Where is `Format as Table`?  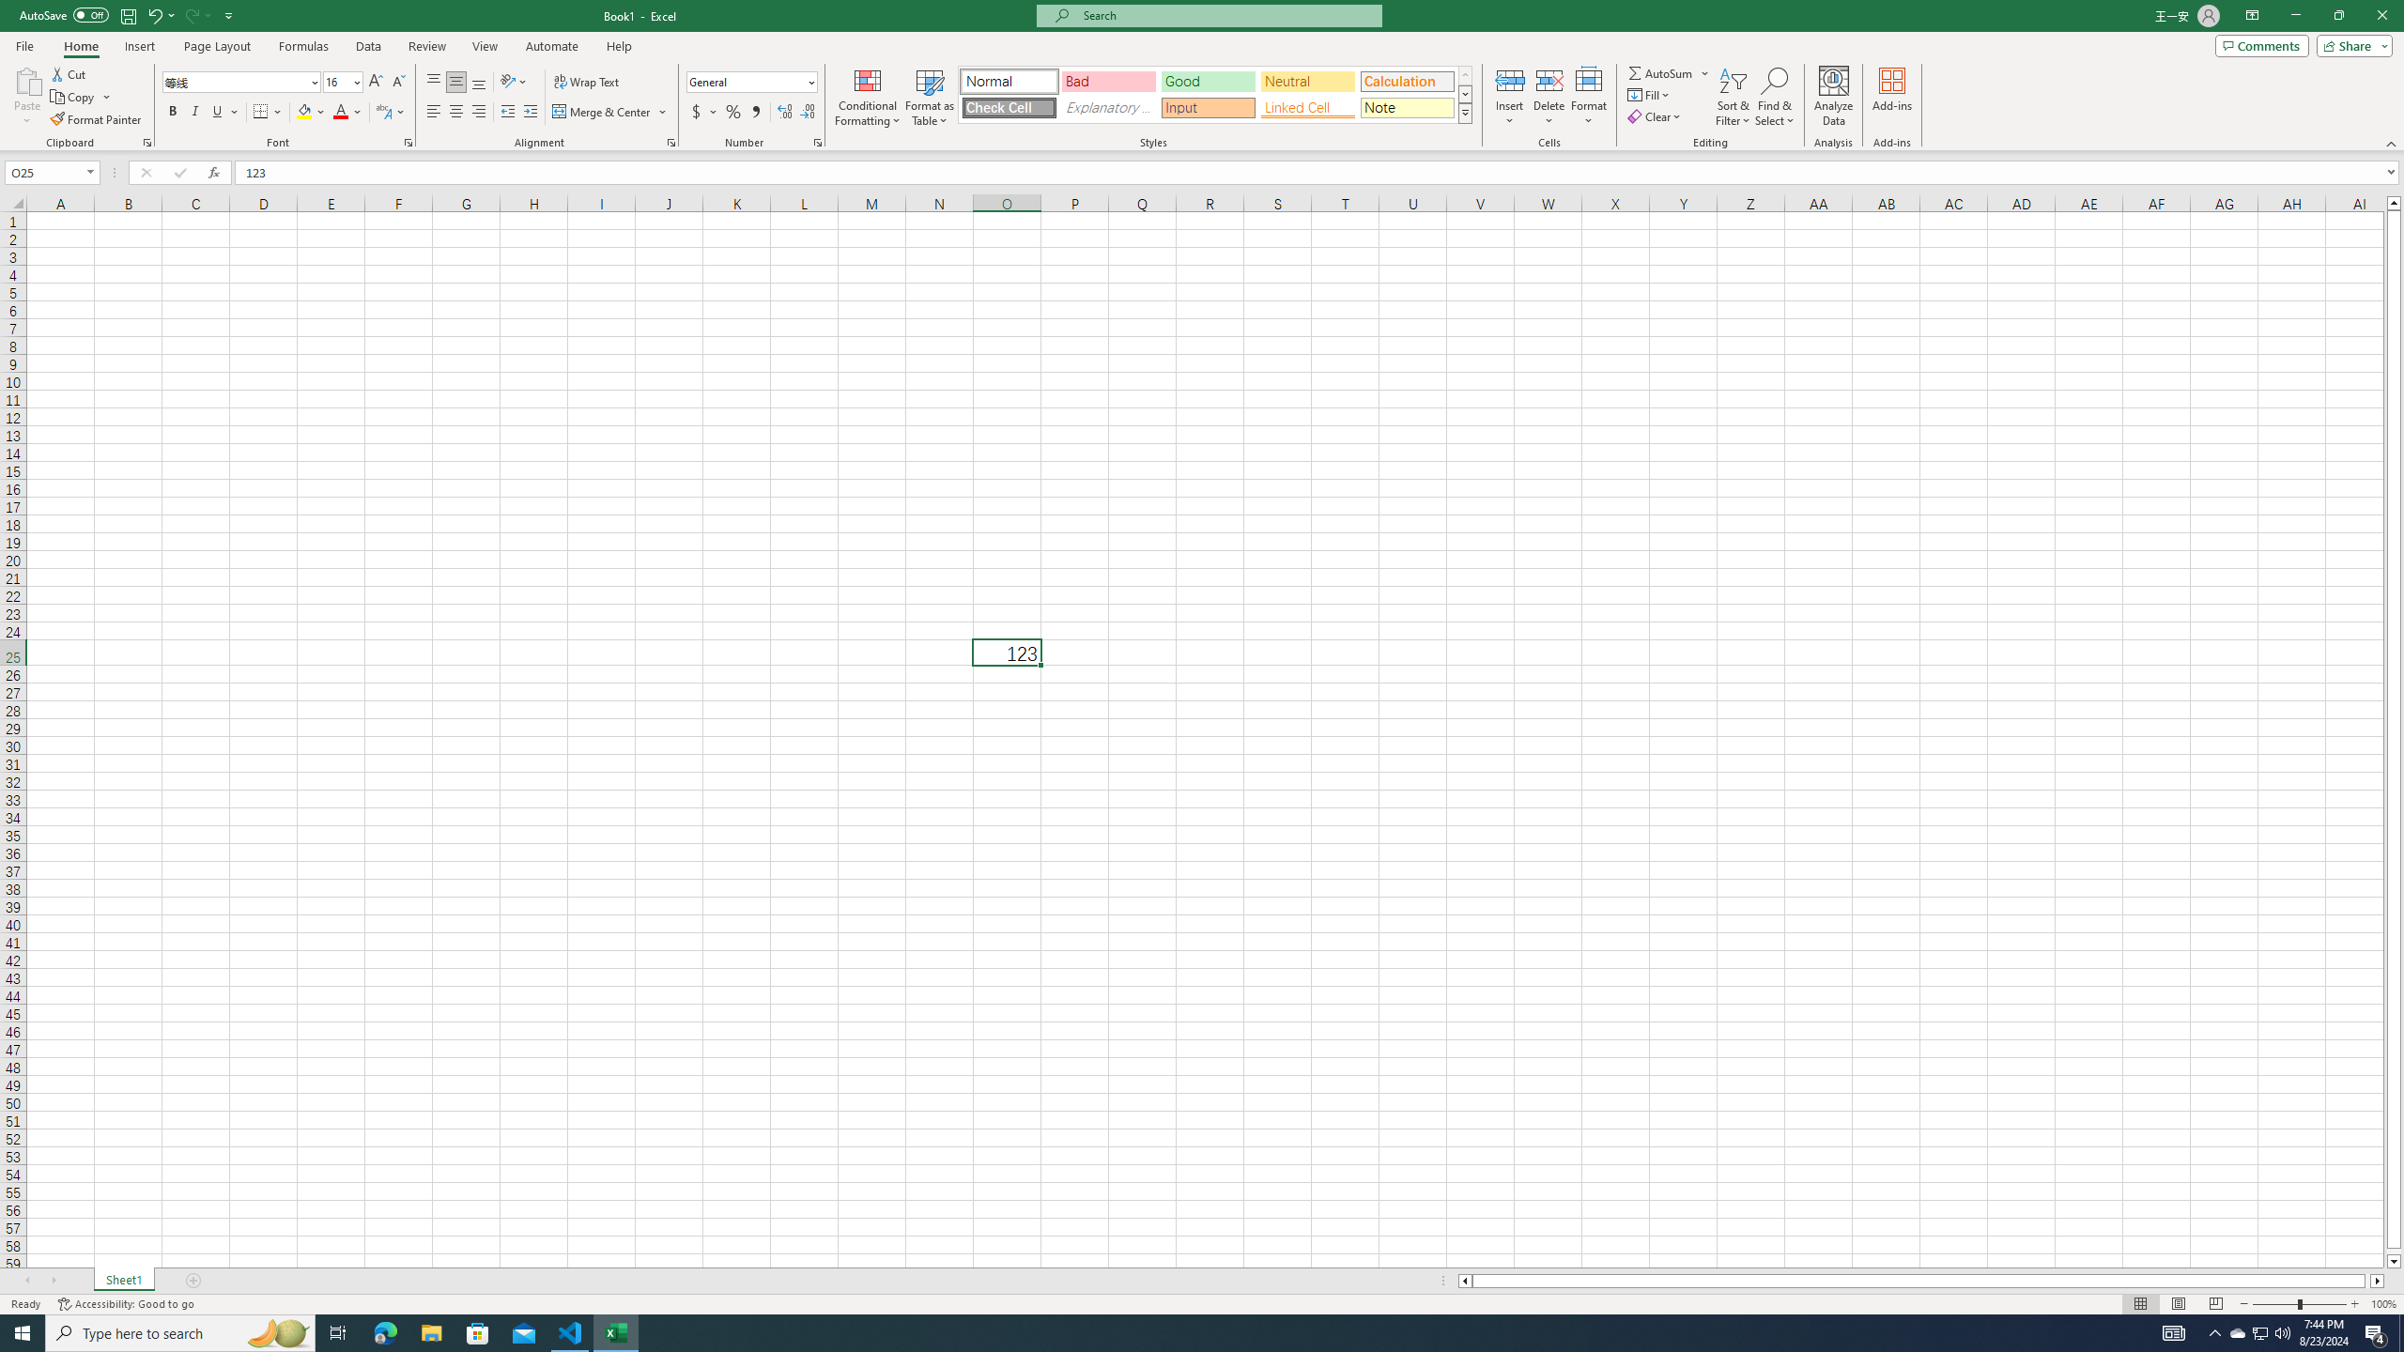
Format as Table is located at coordinates (930, 97).